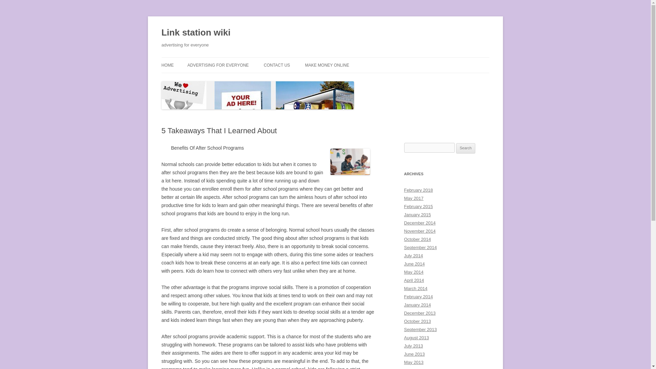  I want to click on February 2014, so click(418, 297).